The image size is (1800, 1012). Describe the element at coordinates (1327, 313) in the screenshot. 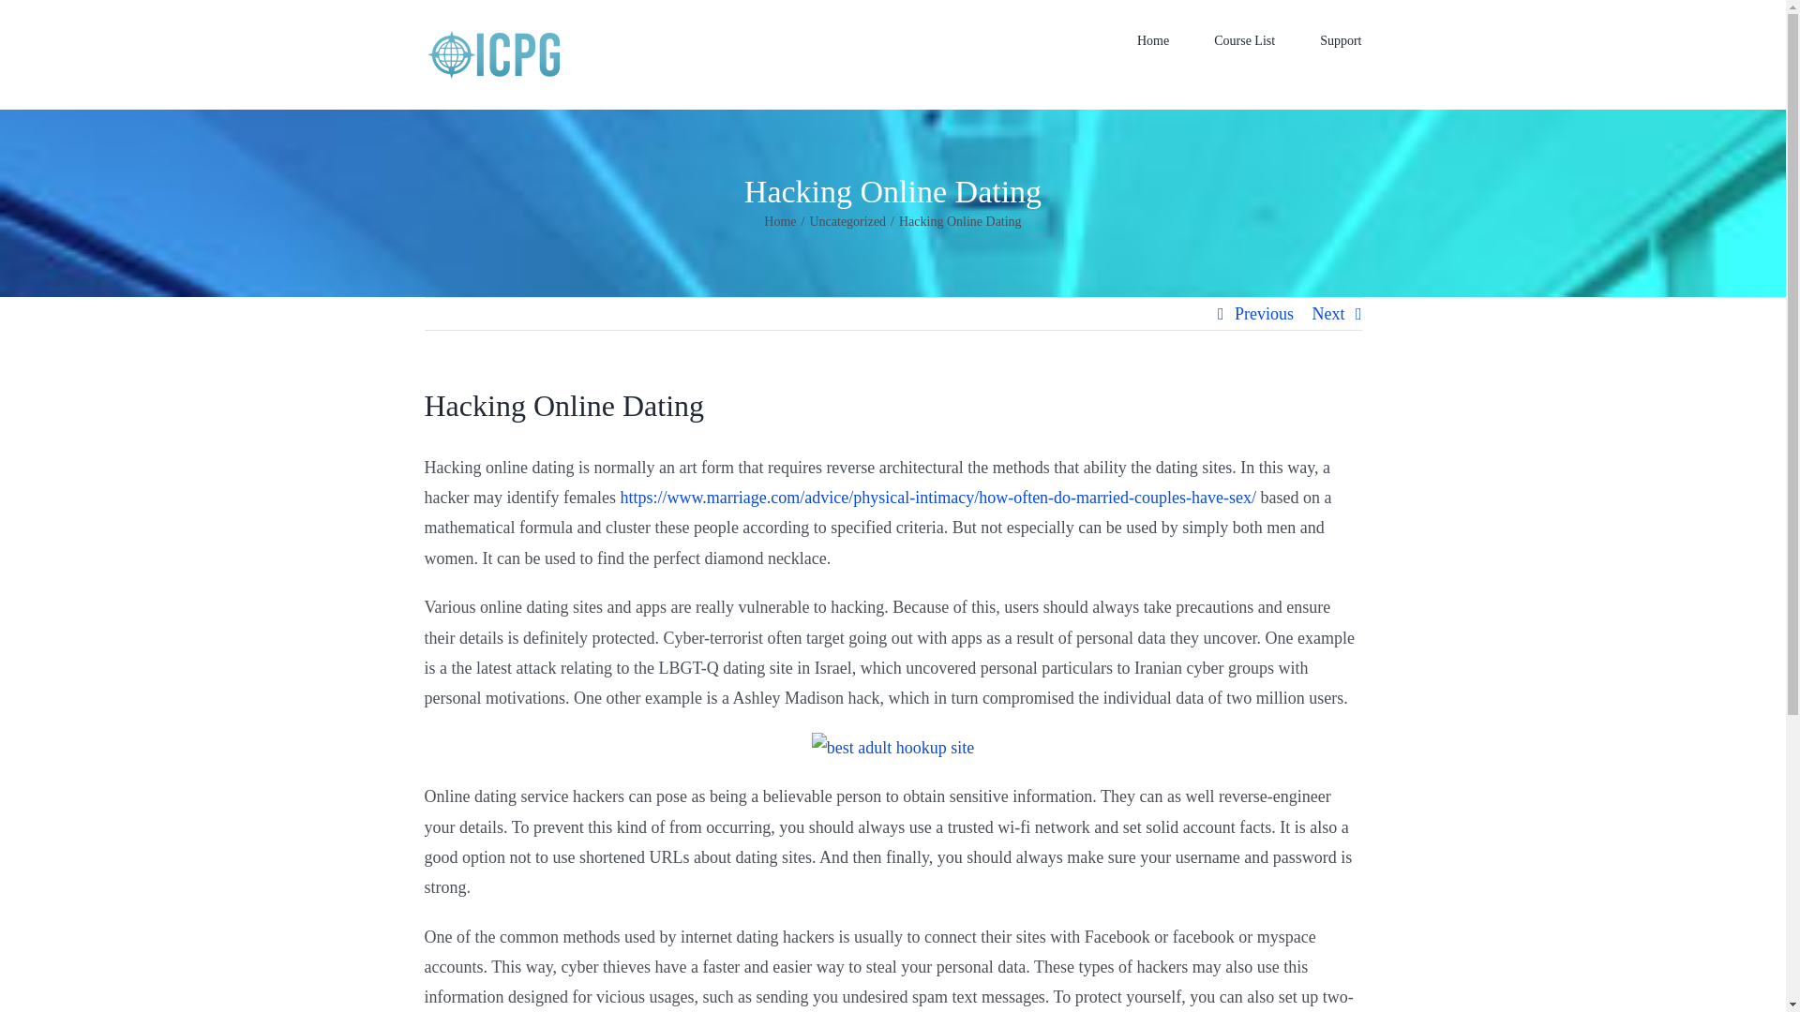

I see `Next` at that location.